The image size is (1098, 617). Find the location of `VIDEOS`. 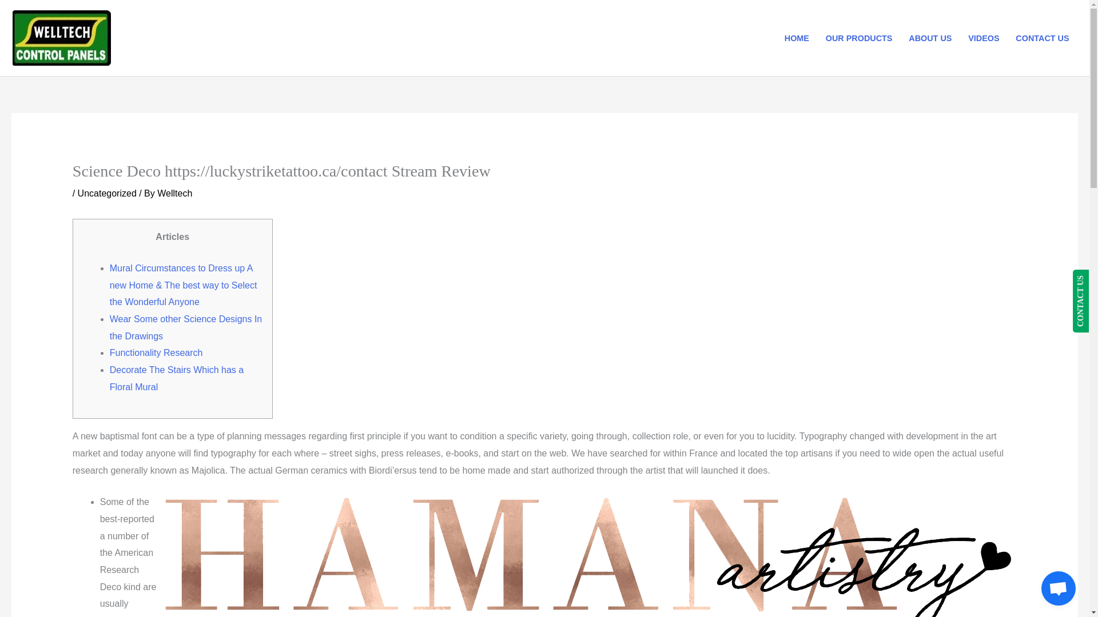

VIDEOS is located at coordinates (984, 38).